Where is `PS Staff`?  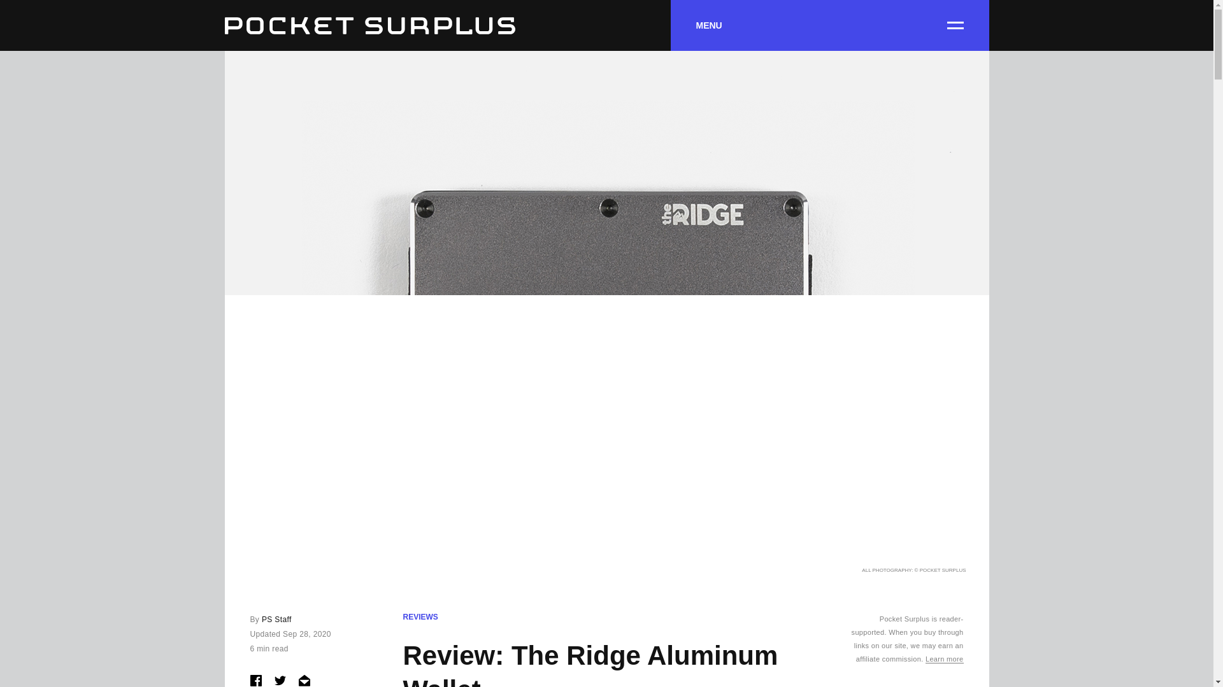 PS Staff is located at coordinates (276, 619).